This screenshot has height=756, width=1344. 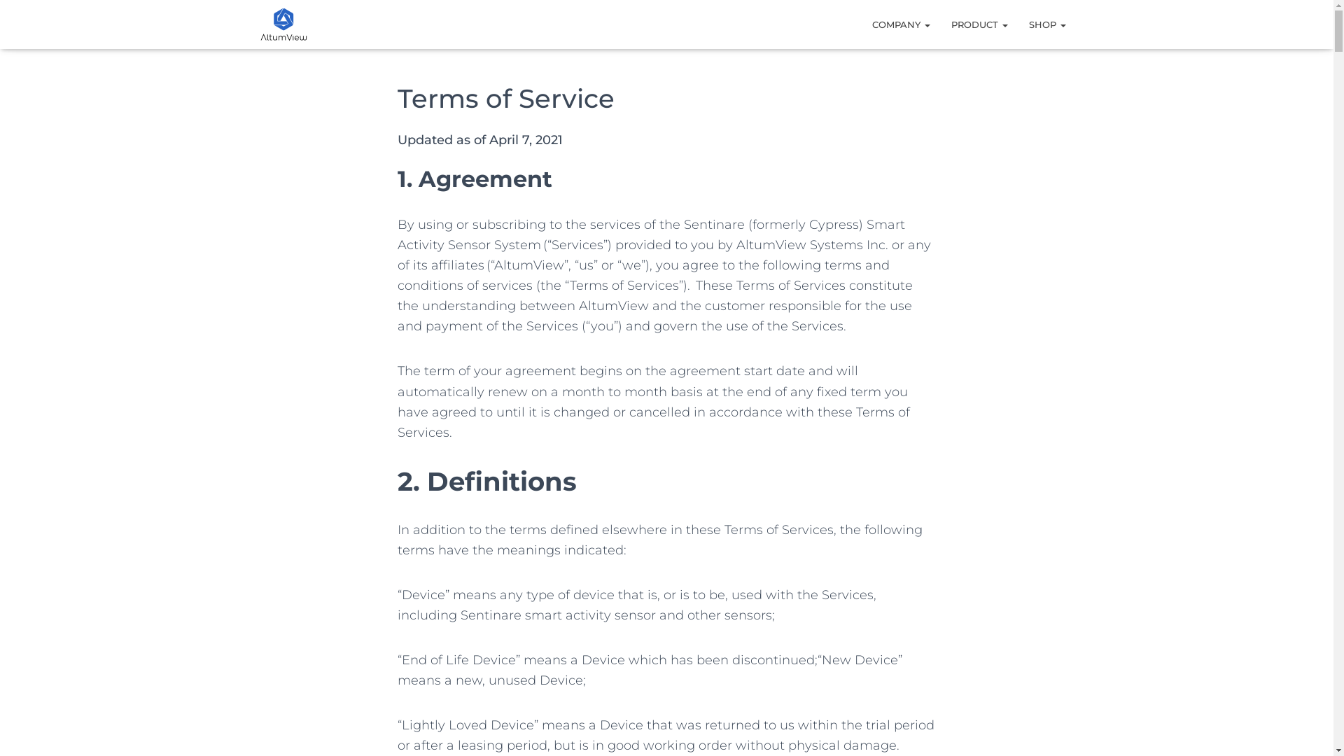 What do you see at coordinates (283, 24) in the screenshot?
I see `AltumView` at bounding box center [283, 24].